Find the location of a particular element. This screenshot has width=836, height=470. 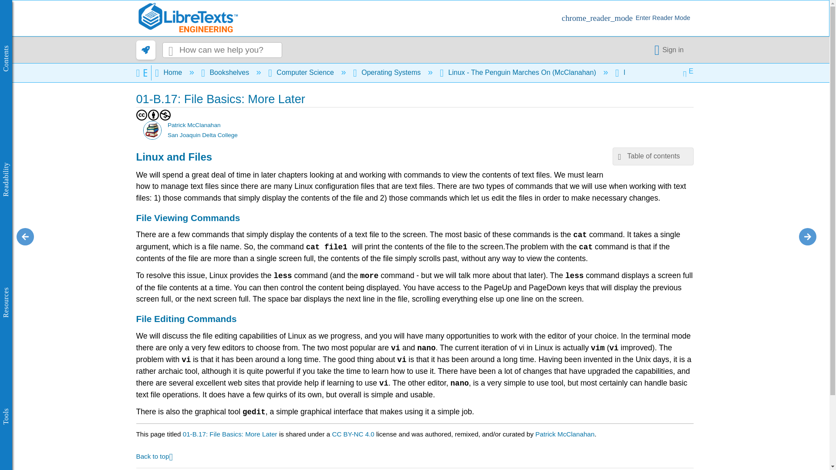

Patrick McClanahan is located at coordinates (152, 130).